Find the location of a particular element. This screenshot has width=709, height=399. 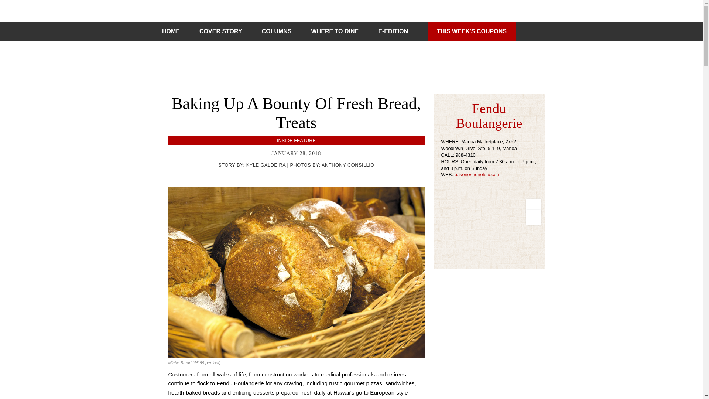

Your Location is located at coordinates (533, 217).